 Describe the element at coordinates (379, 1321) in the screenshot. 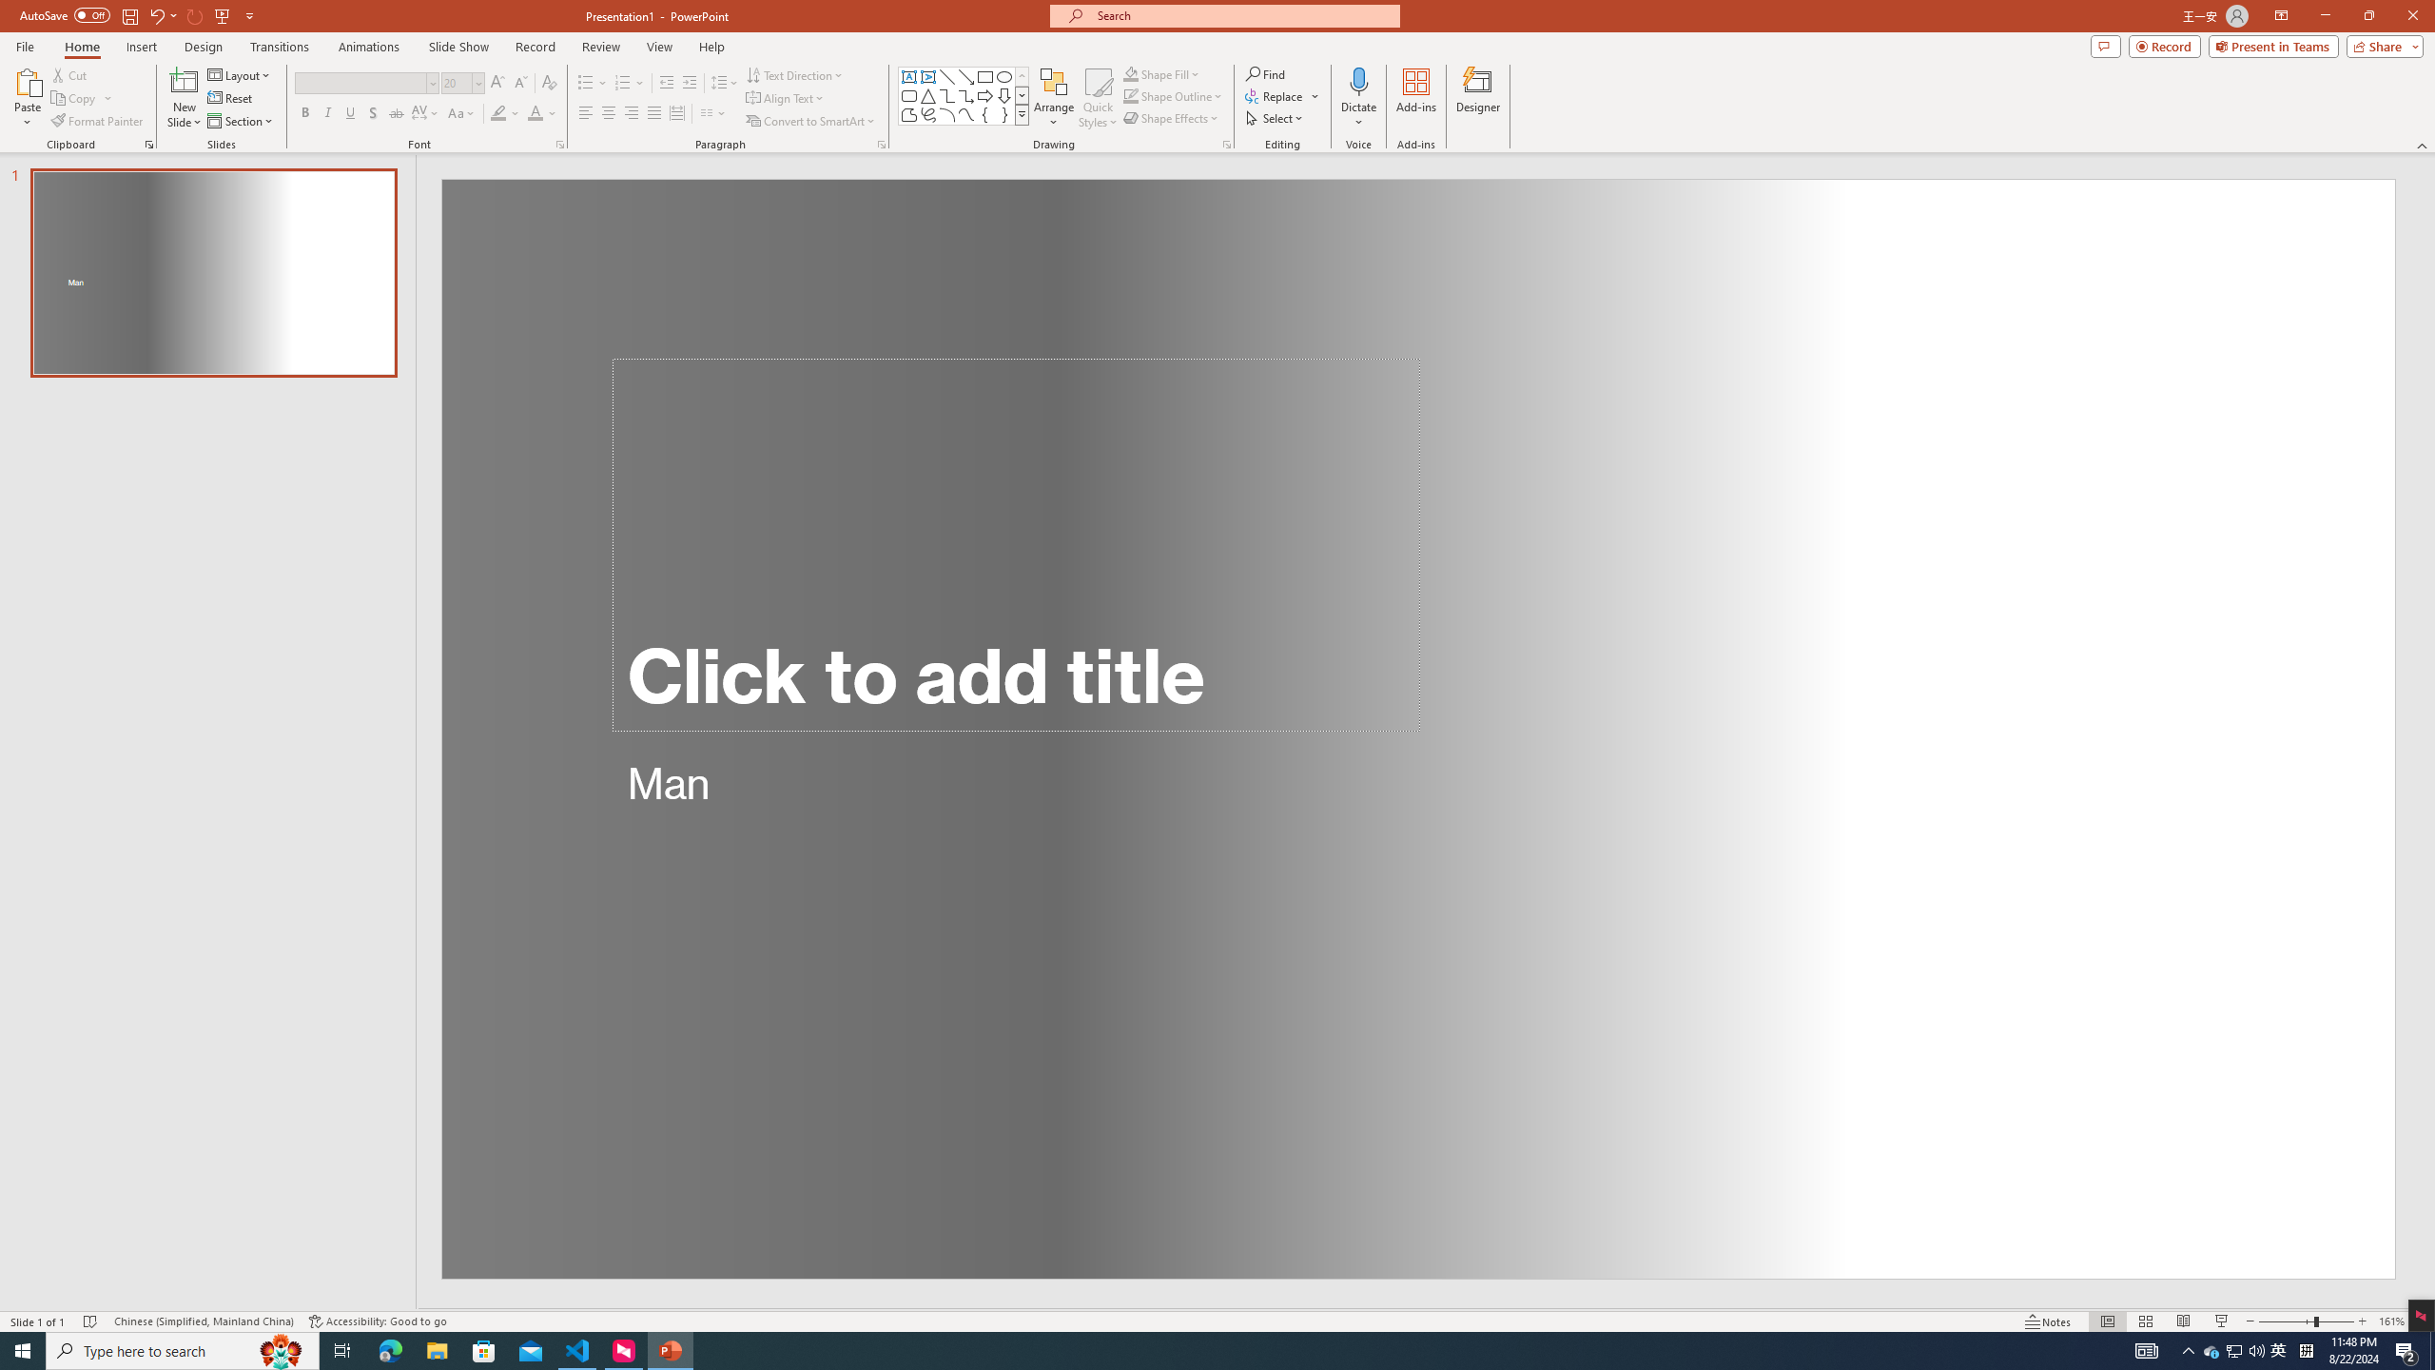

I see `Accessibility Checker Accessibility: Good to go` at that location.